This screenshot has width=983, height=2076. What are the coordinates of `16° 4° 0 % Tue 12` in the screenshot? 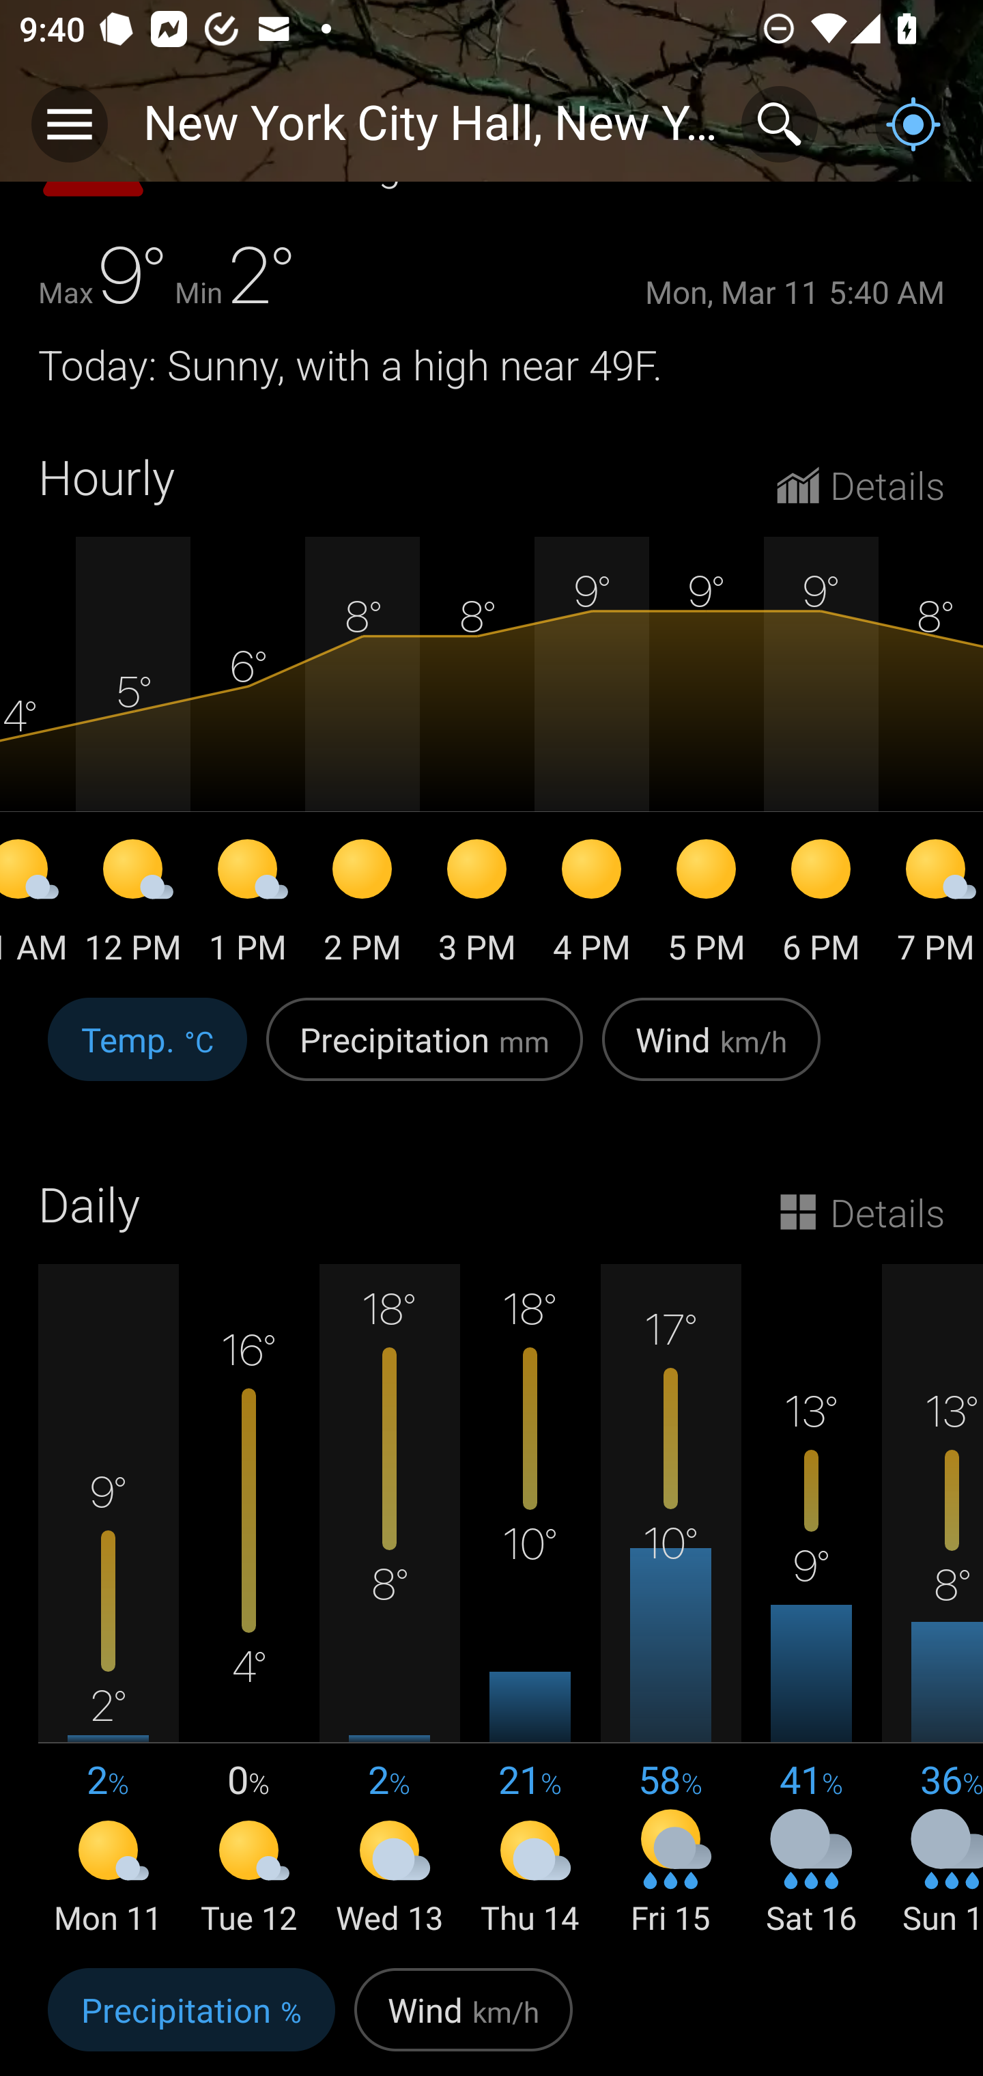 It's located at (249, 1601).